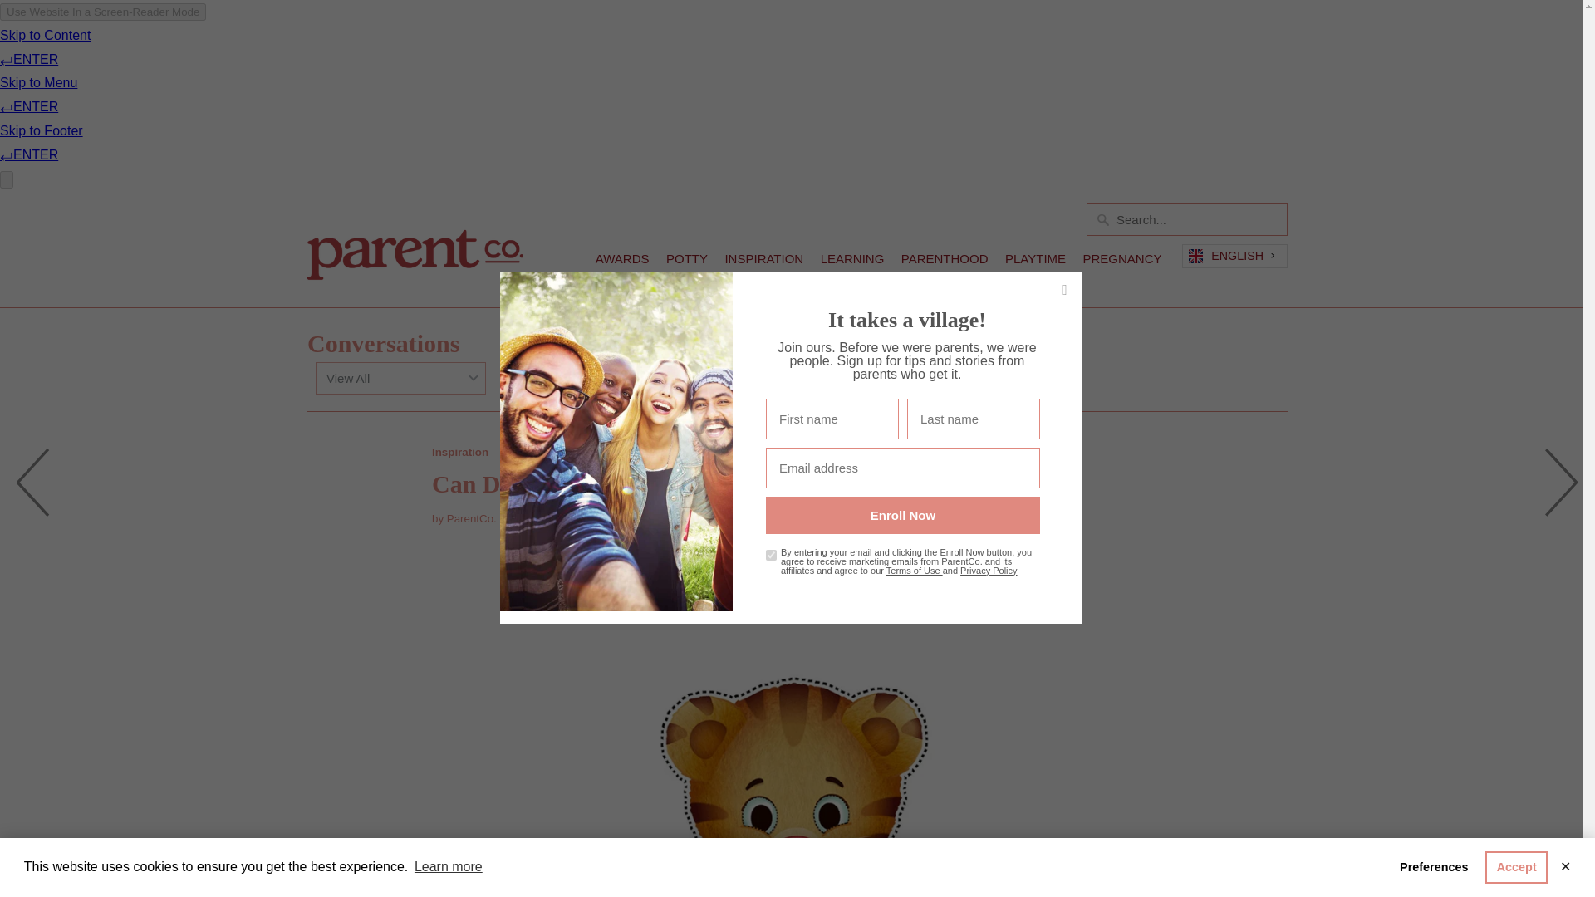 The width and height of the screenshot is (1595, 897). Describe the element at coordinates (415, 249) in the screenshot. I see `ParentCo.` at that location.